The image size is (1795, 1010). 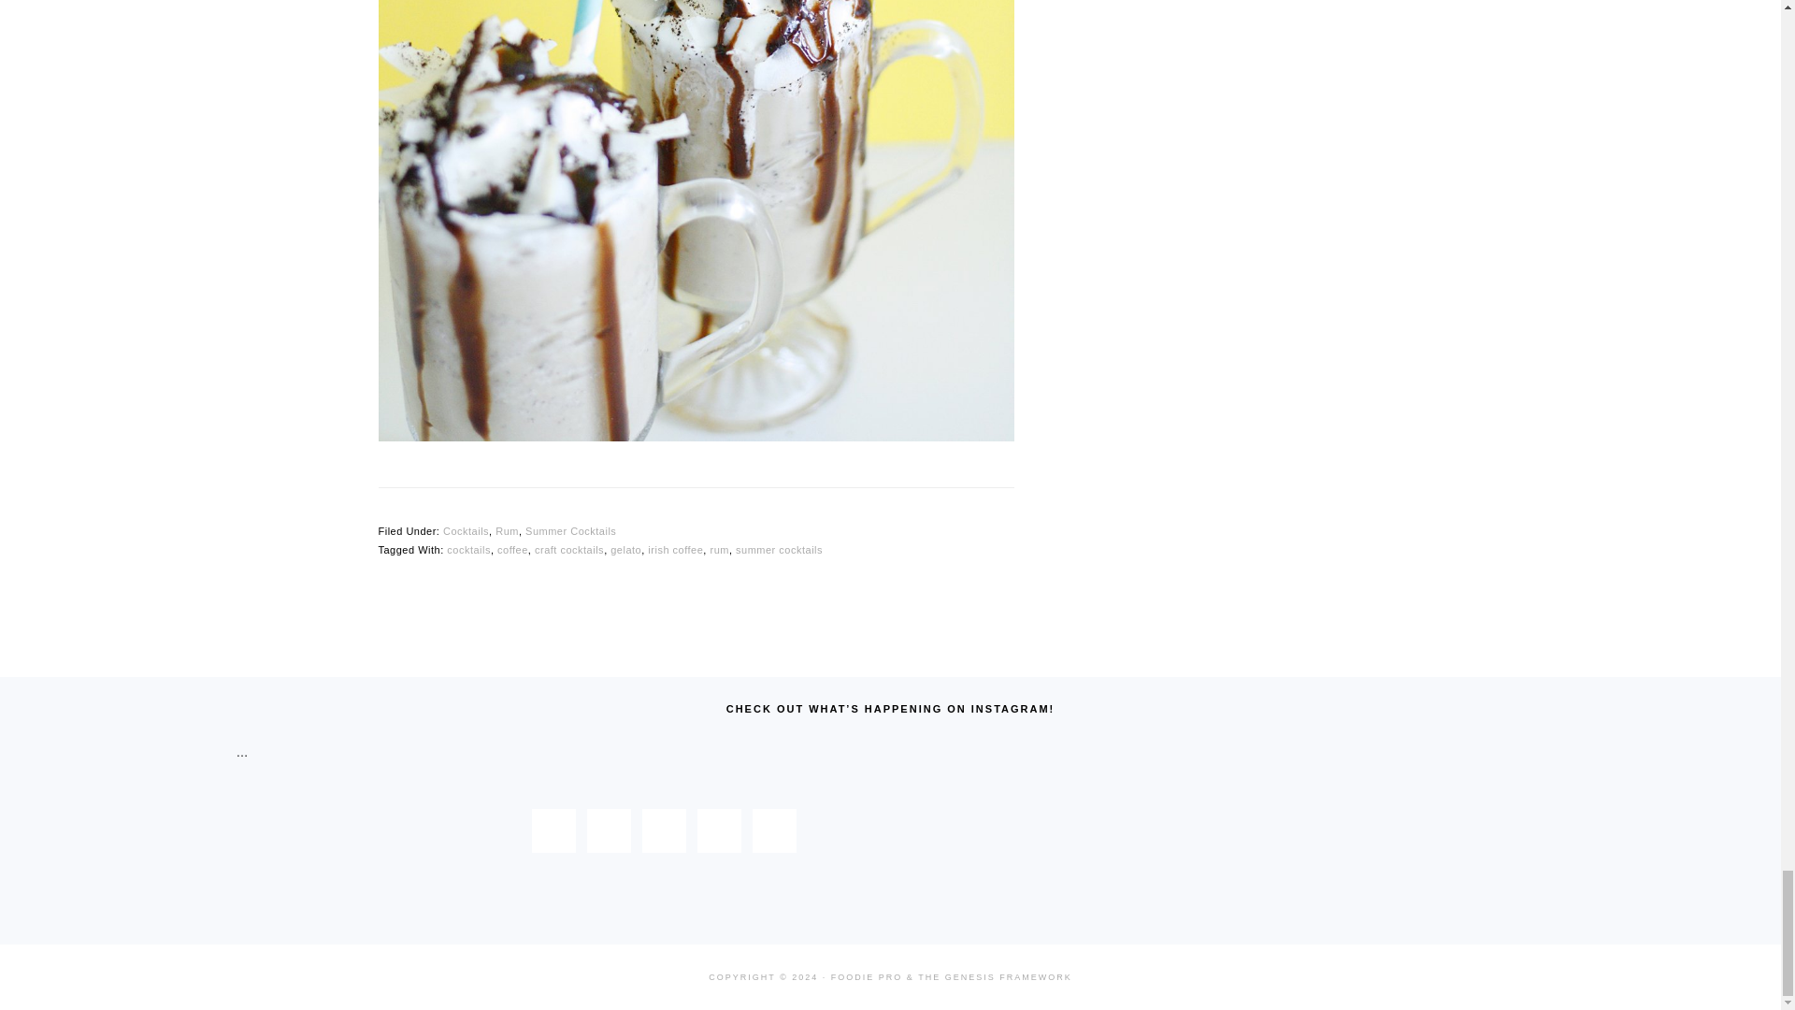 I want to click on gelato, so click(x=625, y=550).